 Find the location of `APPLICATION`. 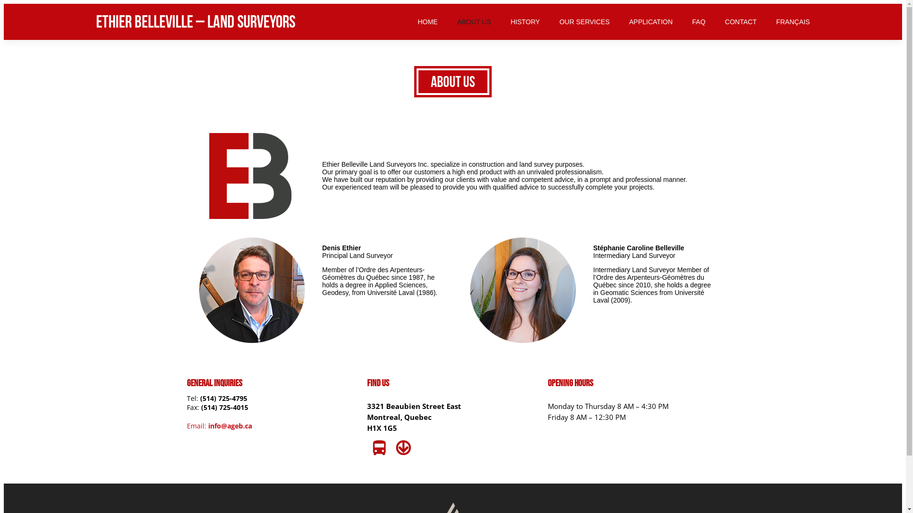

APPLICATION is located at coordinates (651, 22).